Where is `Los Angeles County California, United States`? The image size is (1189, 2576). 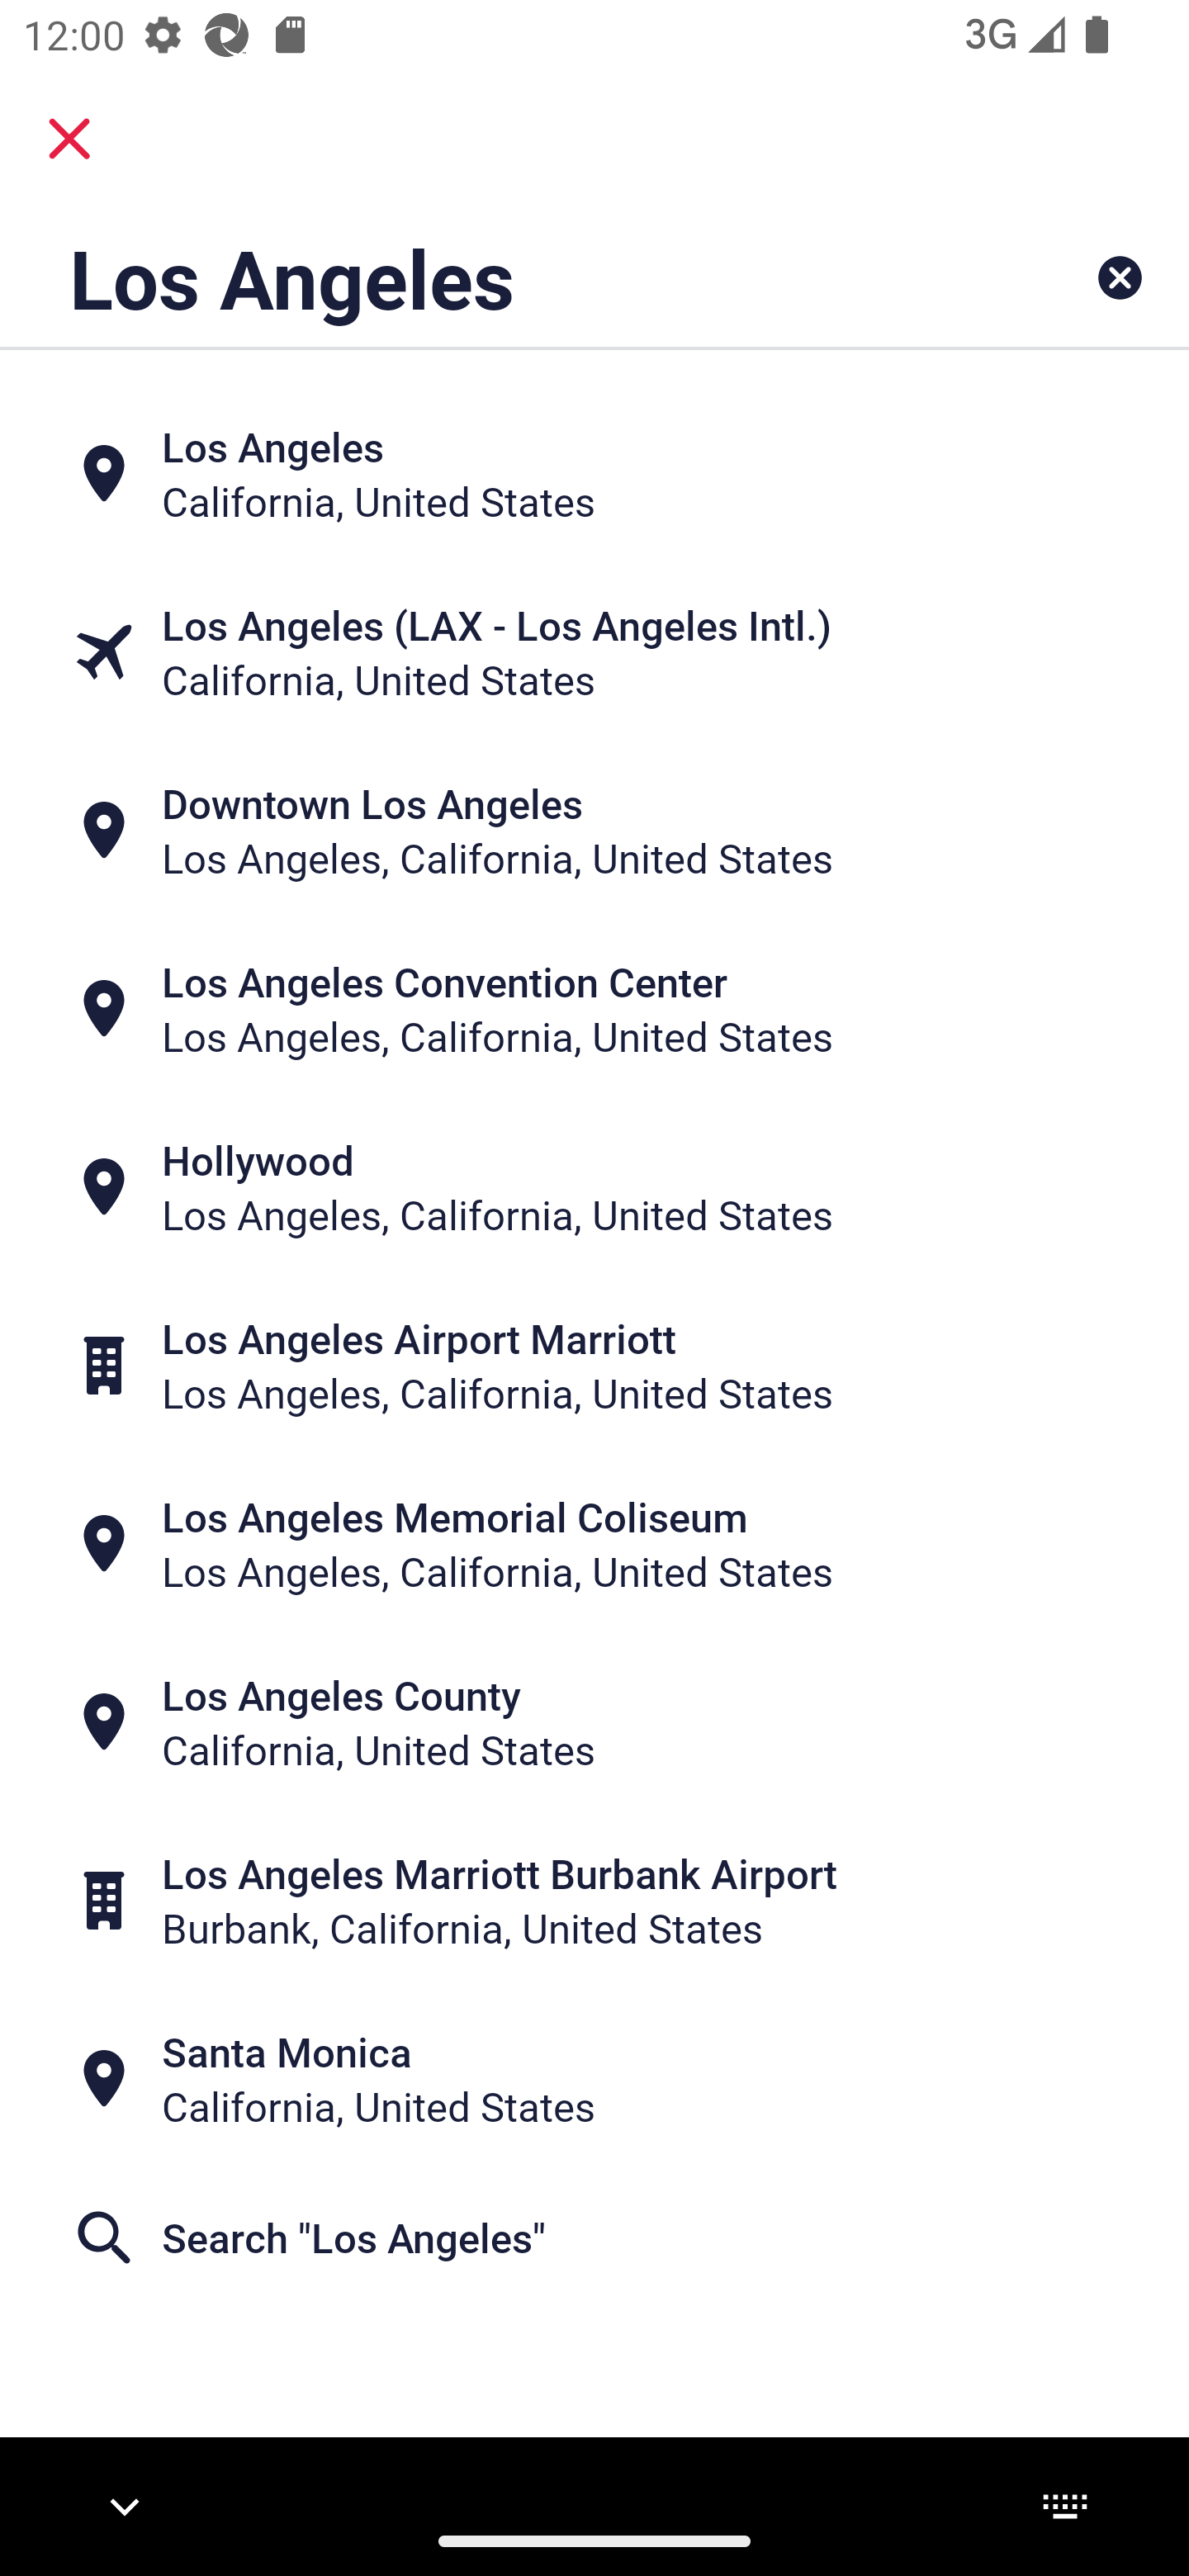
Los Angeles County California, United States is located at coordinates (594, 1722).